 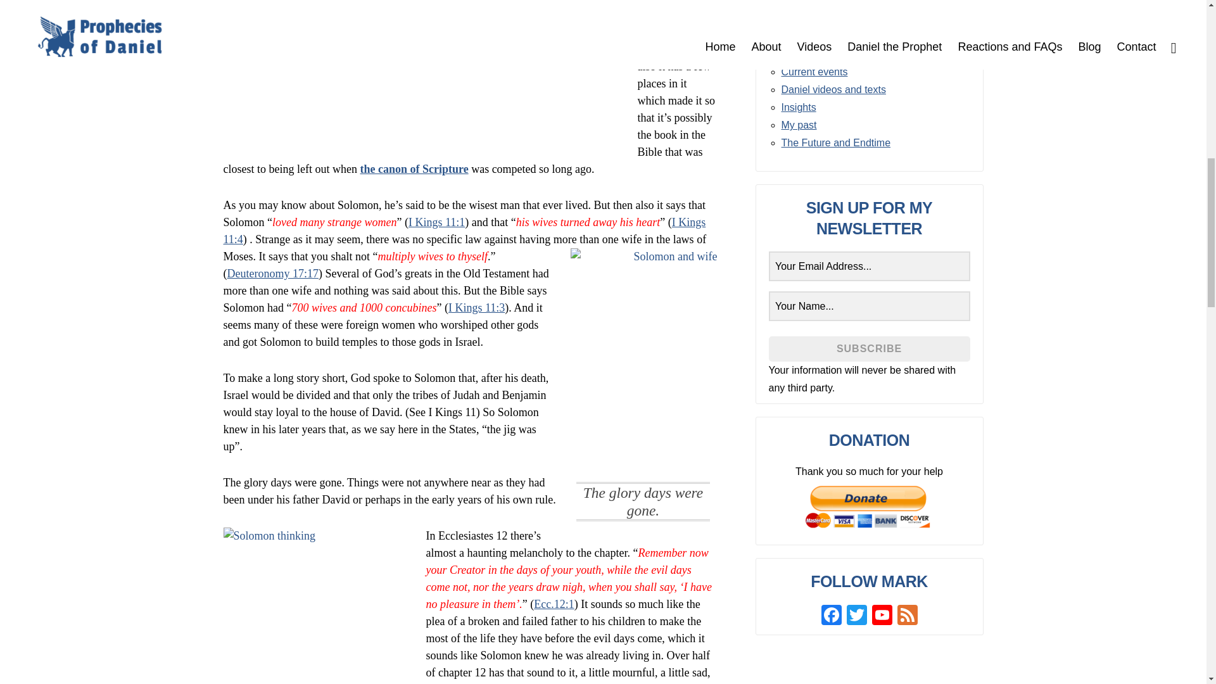 What do you see at coordinates (882, 616) in the screenshot?
I see `YouTube Channel` at bounding box center [882, 616].